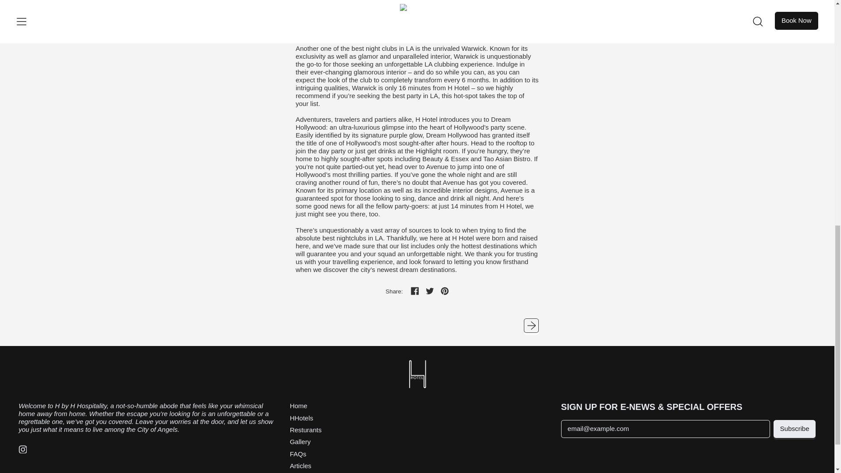  What do you see at coordinates (298, 454) in the screenshot?
I see `FAQs` at bounding box center [298, 454].